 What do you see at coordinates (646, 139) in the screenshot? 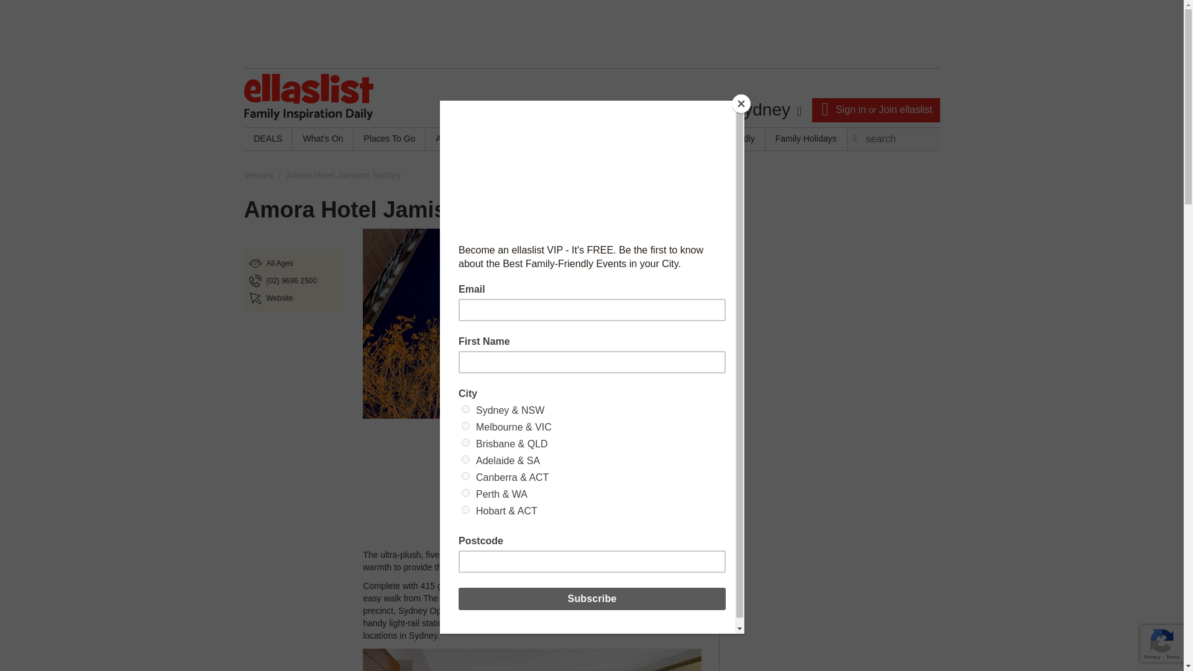
I see `Best Reads` at bounding box center [646, 139].